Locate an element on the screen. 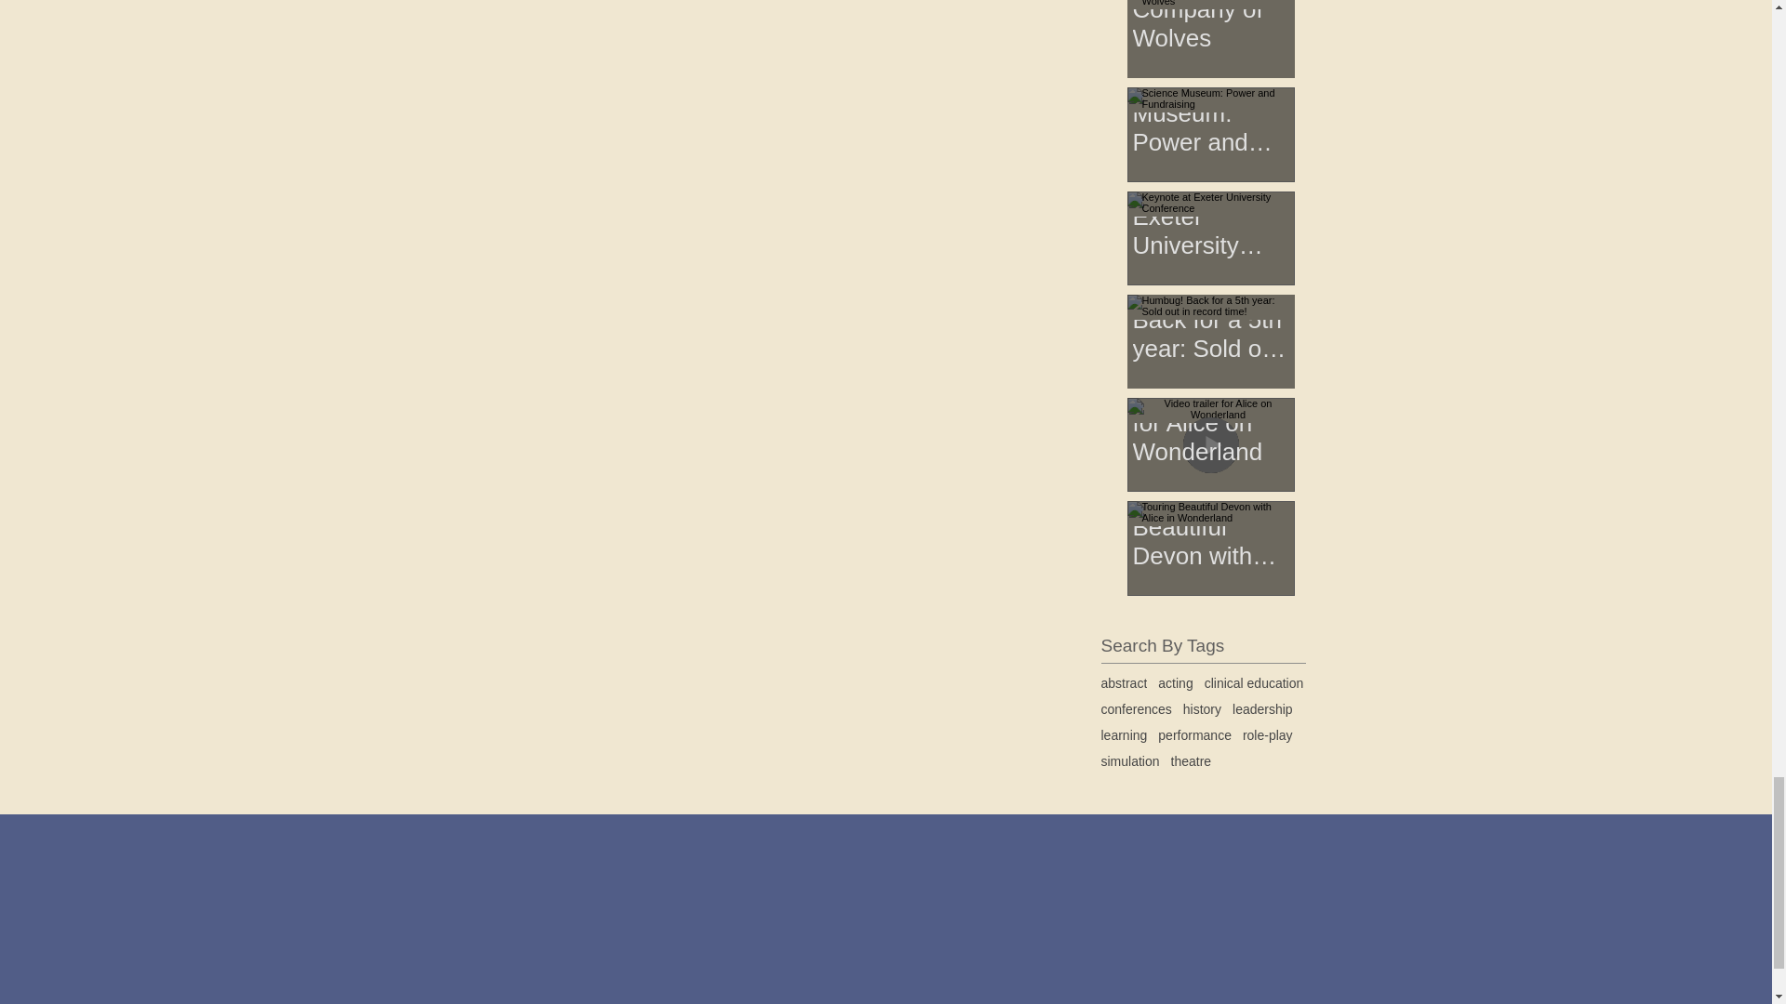  theatre is located at coordinates (1192, 761).